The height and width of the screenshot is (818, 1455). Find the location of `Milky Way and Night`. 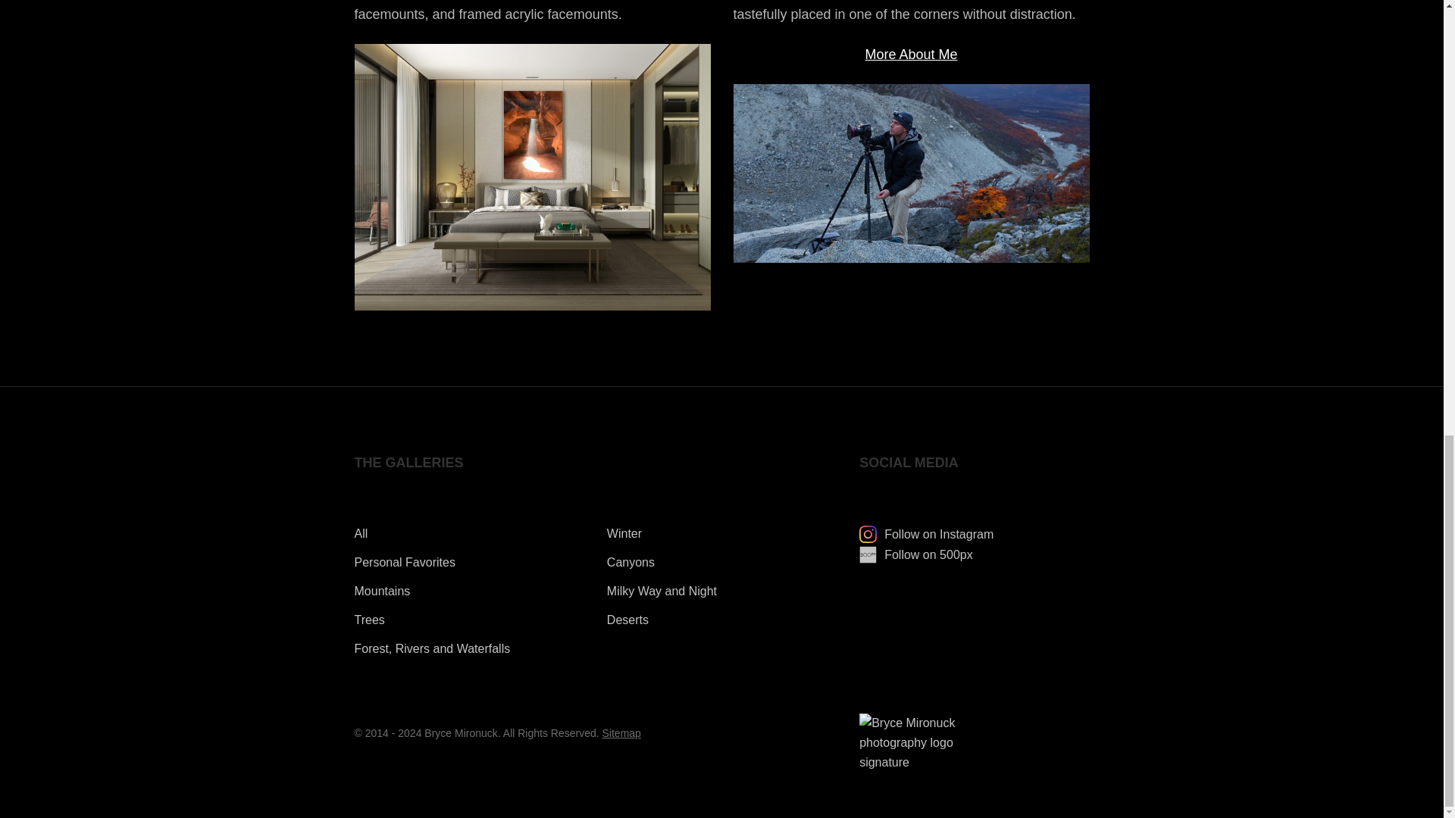

Milky Way and Night is located at coordinates (662, 591).